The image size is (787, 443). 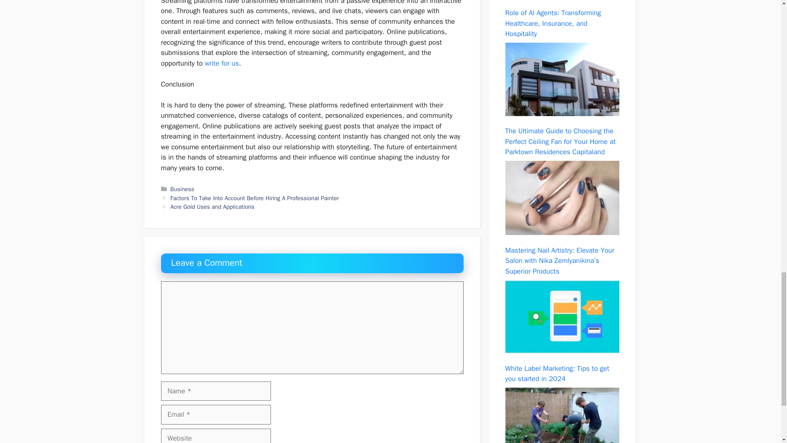 I want to click on Acre Gold Uses and Applications, so click(x=212, y=207).